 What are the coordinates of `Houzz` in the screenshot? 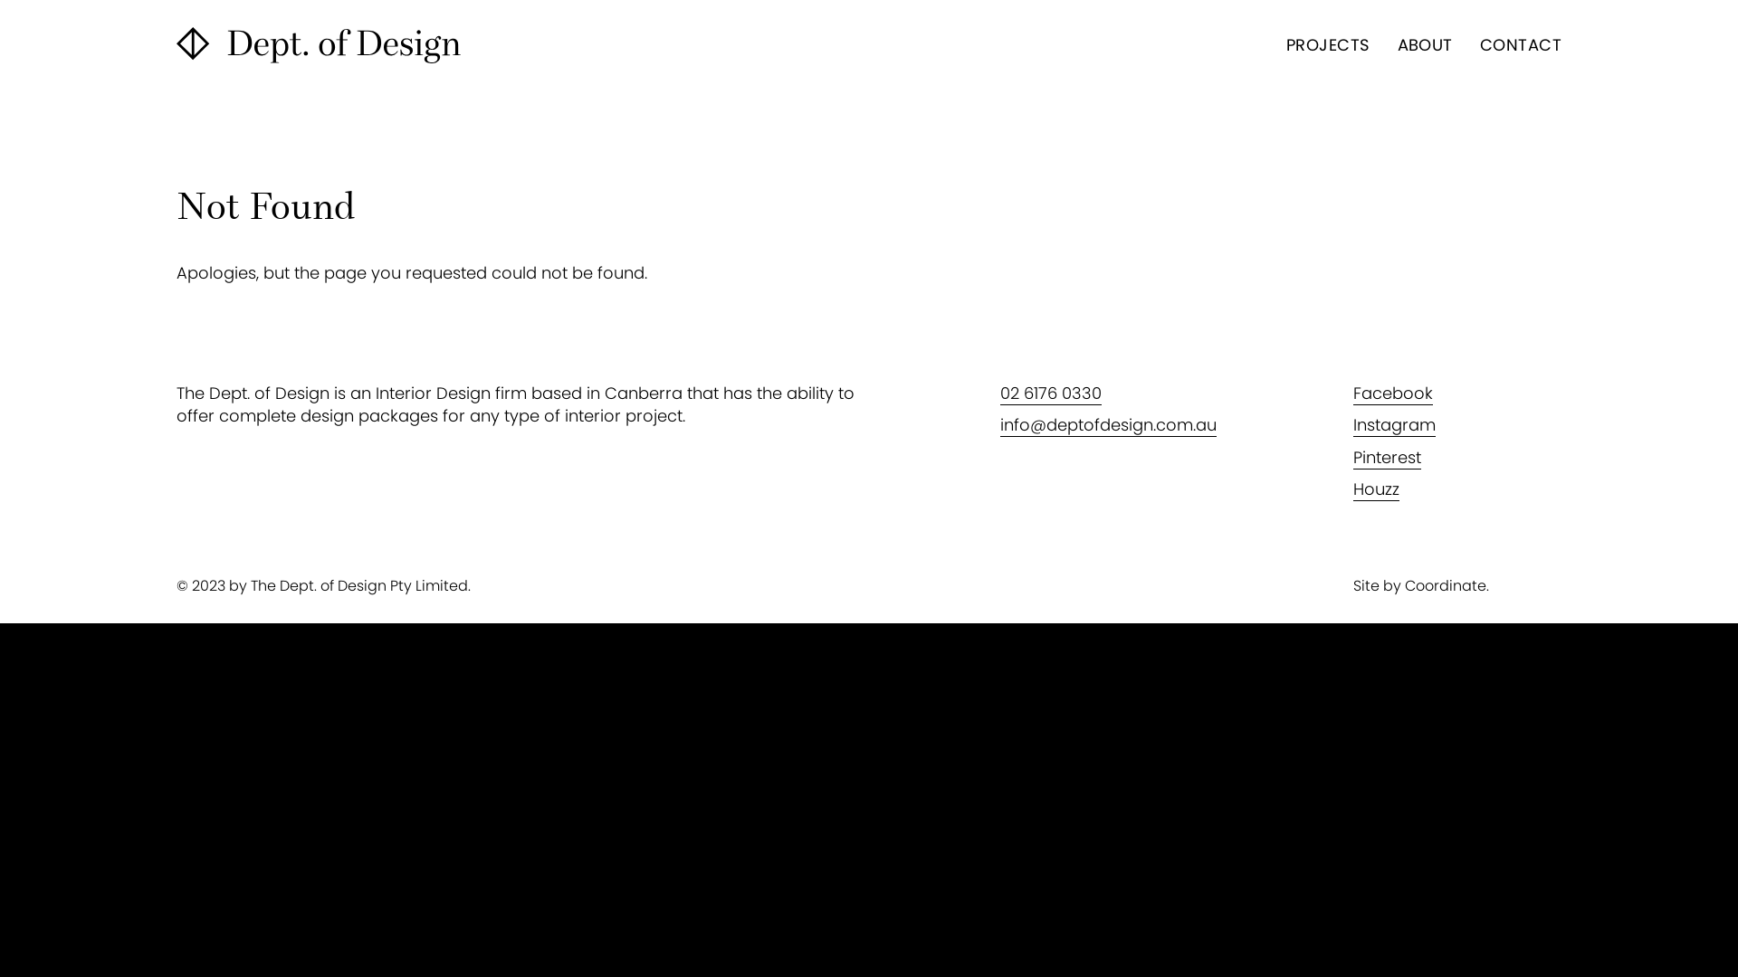 It's located at (1376, 488).